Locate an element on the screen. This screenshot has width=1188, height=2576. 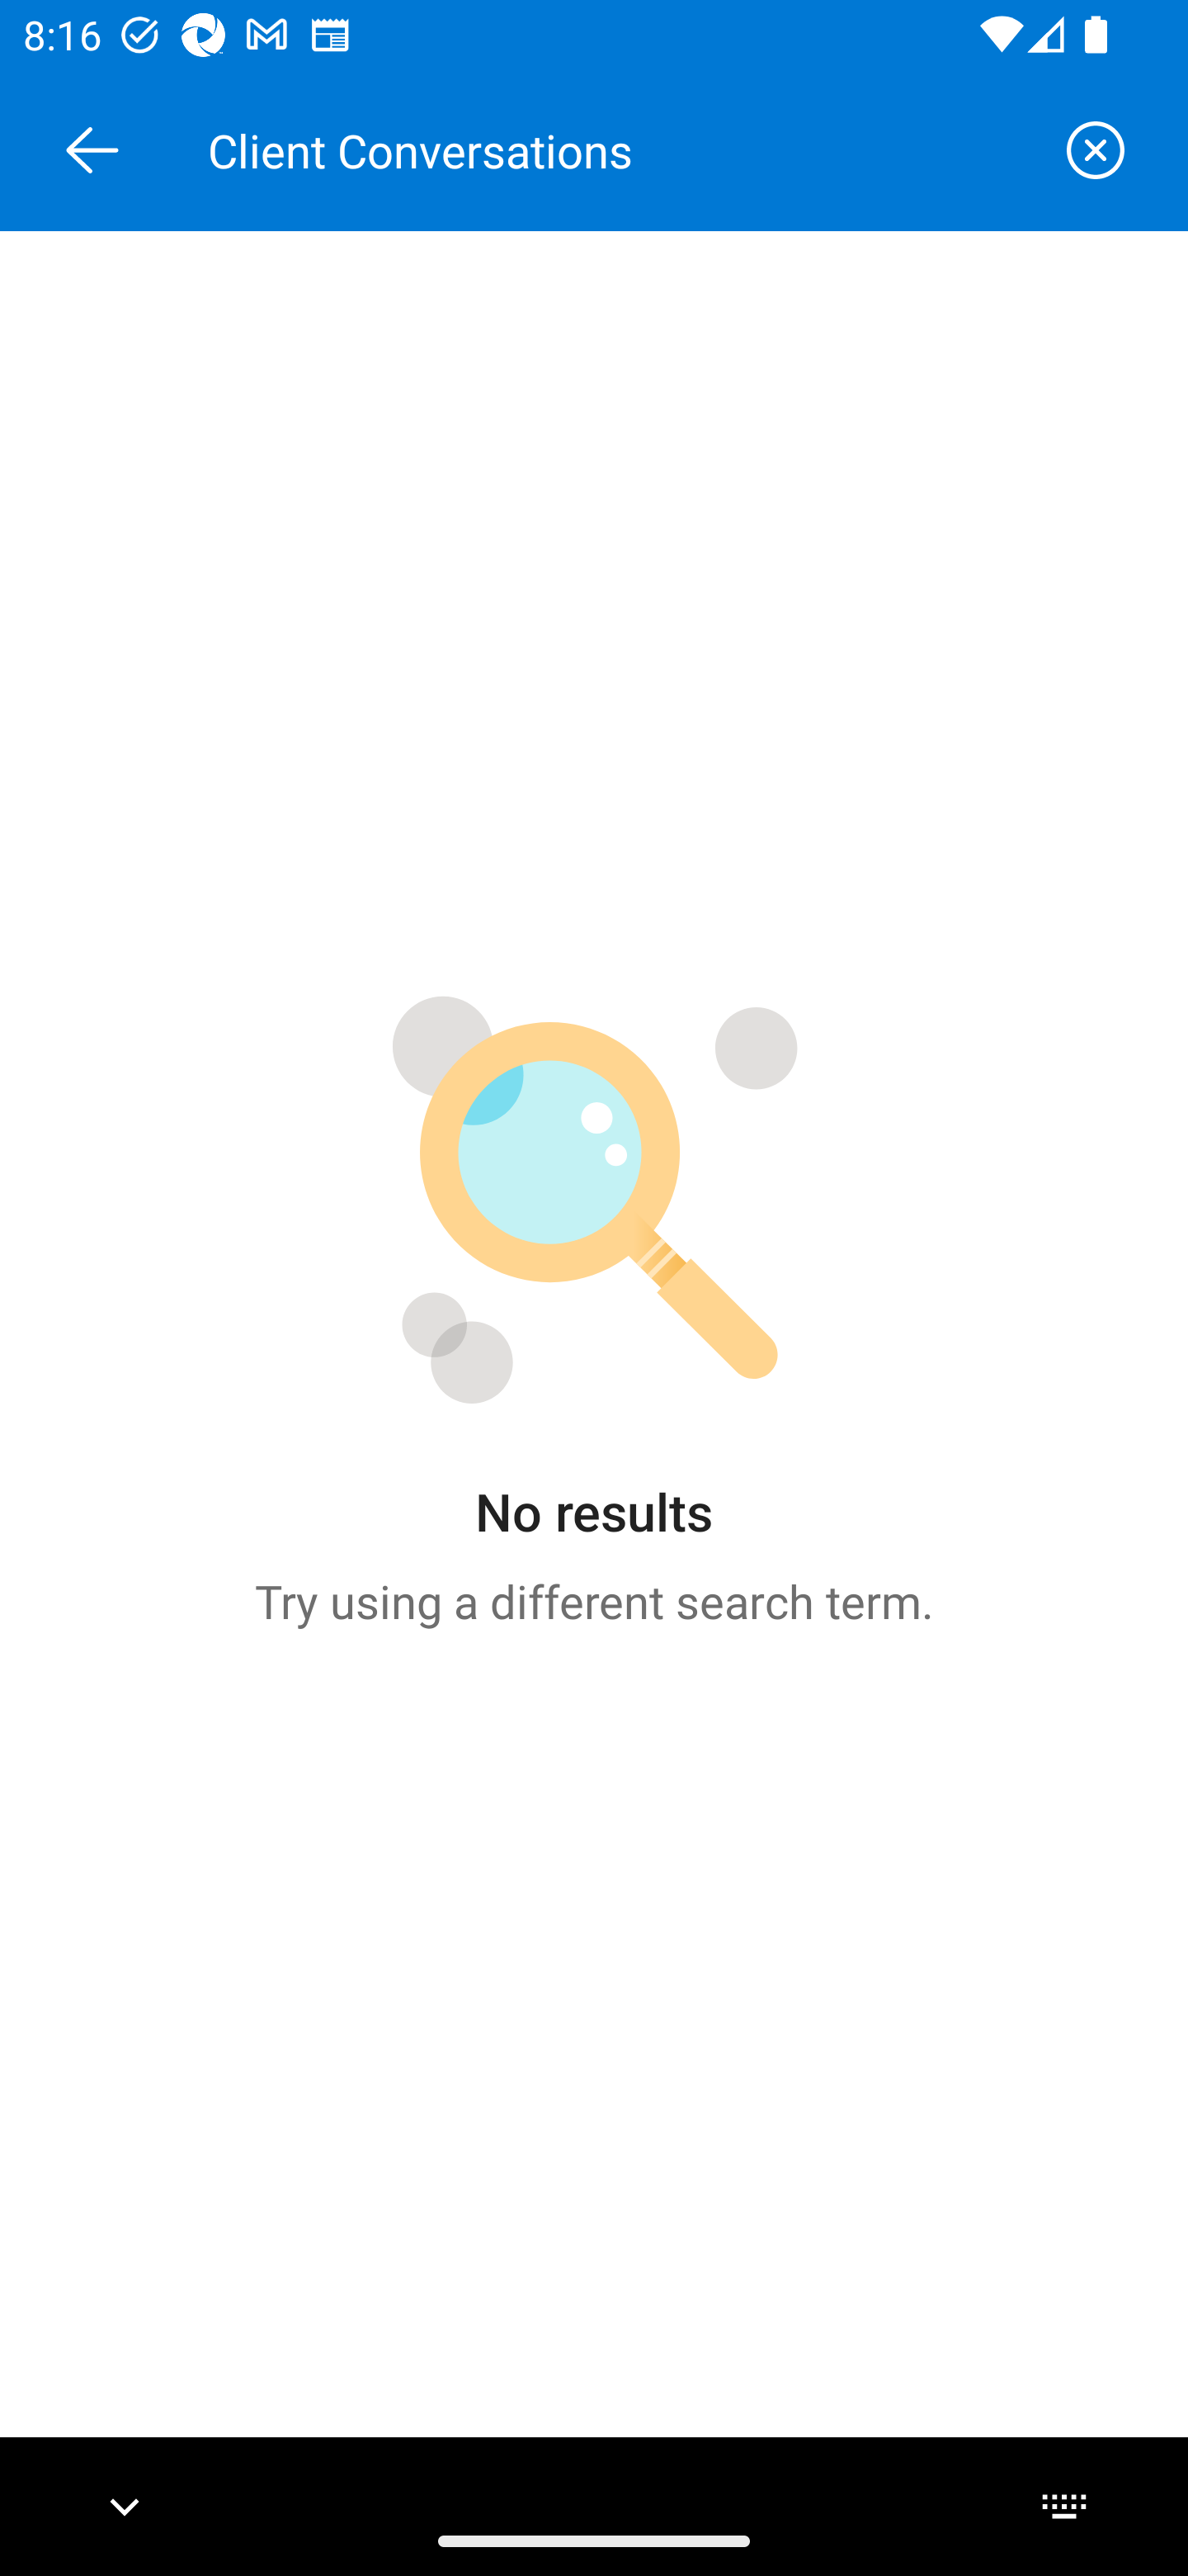
clear search is located at coordinates (1096, 150).